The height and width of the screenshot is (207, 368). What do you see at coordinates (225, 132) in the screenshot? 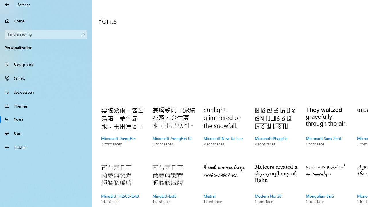
I see `Microsoft New Tai Lue, 2 font faces` at bounding box center [225, 132].